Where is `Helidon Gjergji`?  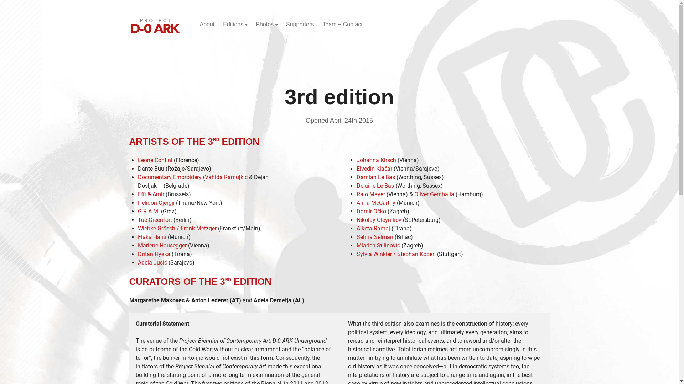 Helidon Gjergji is located at coordinates (156, 203).